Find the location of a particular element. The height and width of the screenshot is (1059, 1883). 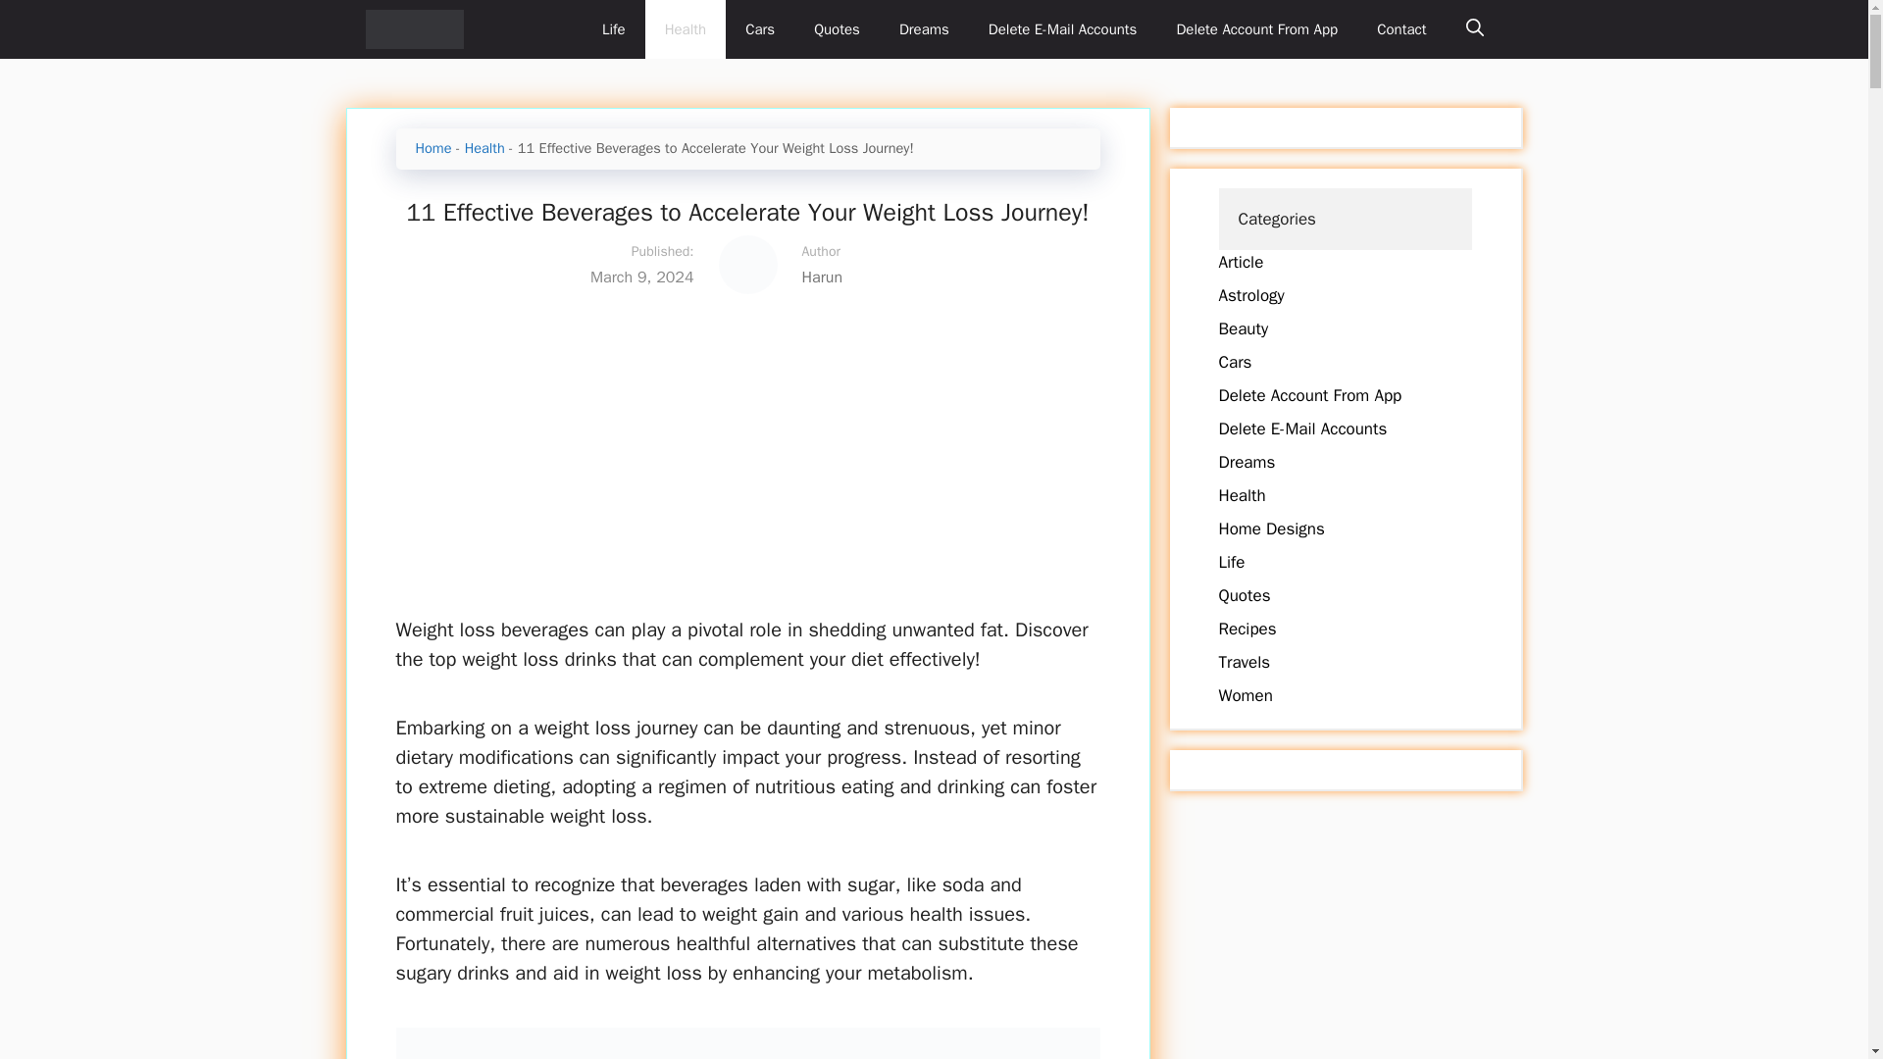

Astrology is located at coordinates (1251, 295).